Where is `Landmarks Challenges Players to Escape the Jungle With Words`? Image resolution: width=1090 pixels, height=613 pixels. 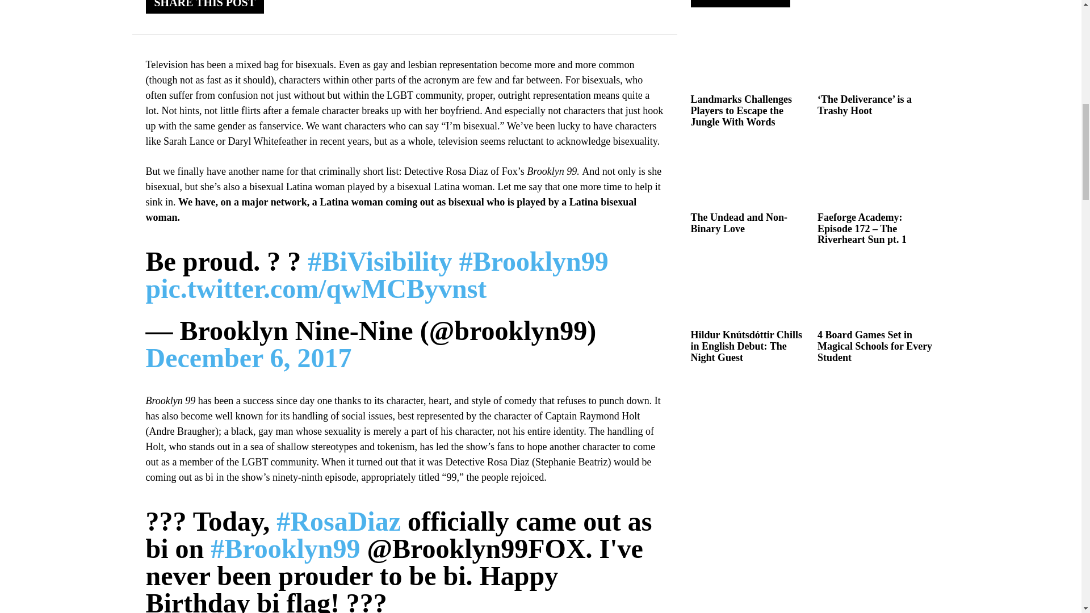 Landmarks Challenges Players to Escape the Jungle With Words is located at coordinates (749, 57).